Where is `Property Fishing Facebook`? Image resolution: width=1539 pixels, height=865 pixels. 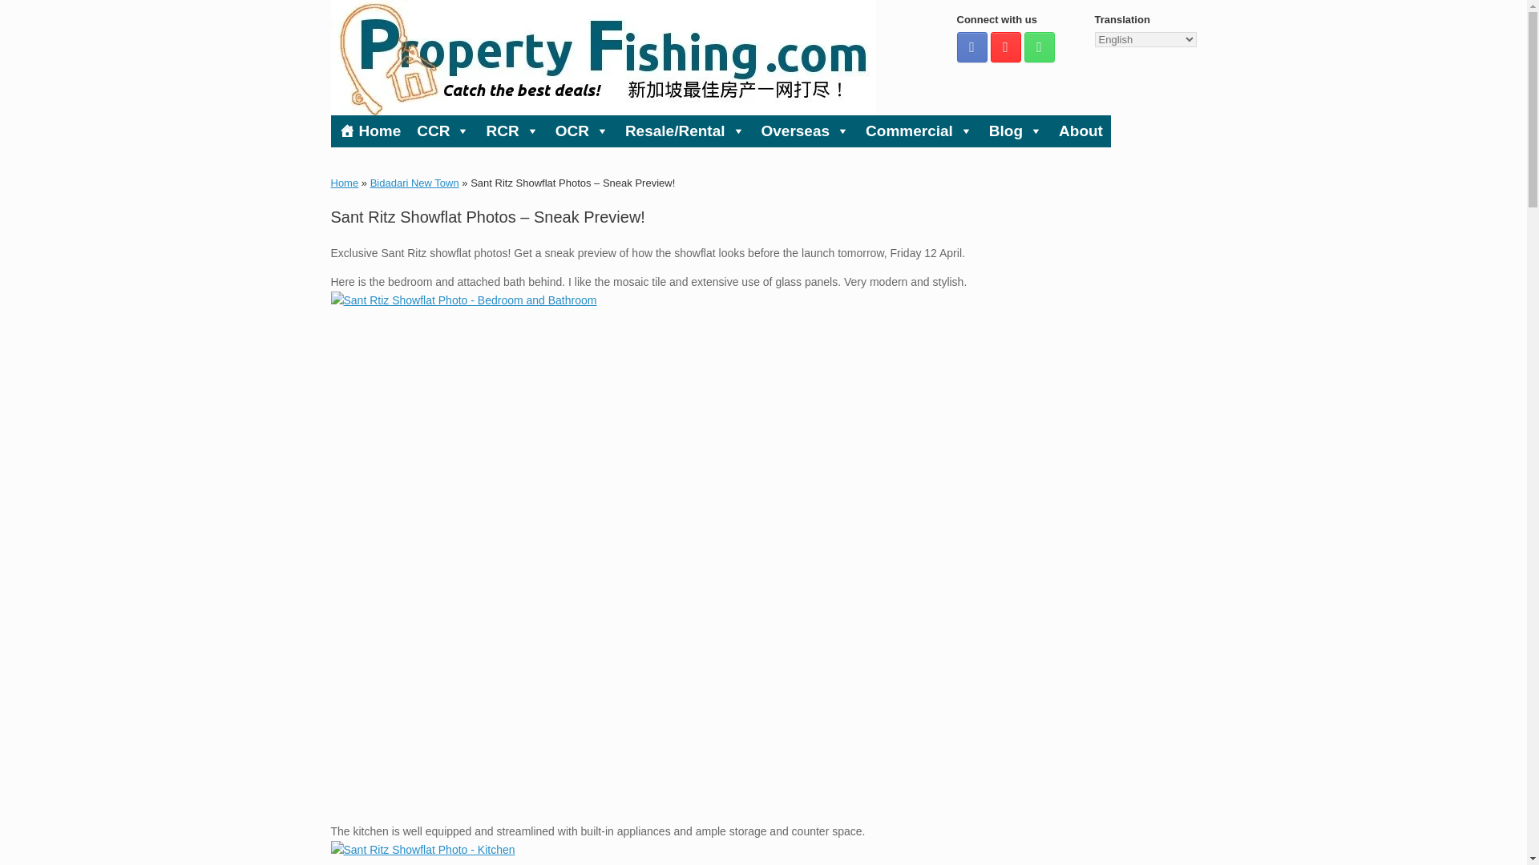 Property Fishing Facebook is located at coordinates (972, 46).